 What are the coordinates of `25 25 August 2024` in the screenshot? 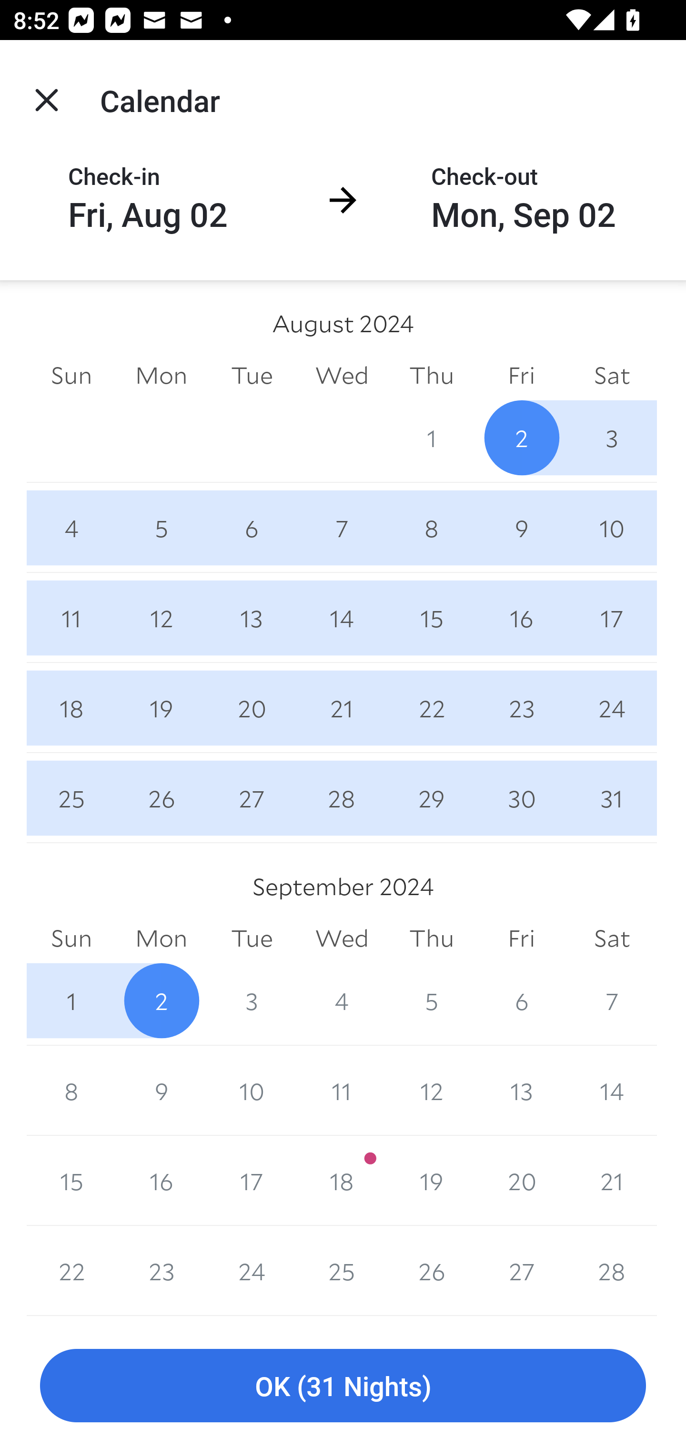 It's located at (71, 798).